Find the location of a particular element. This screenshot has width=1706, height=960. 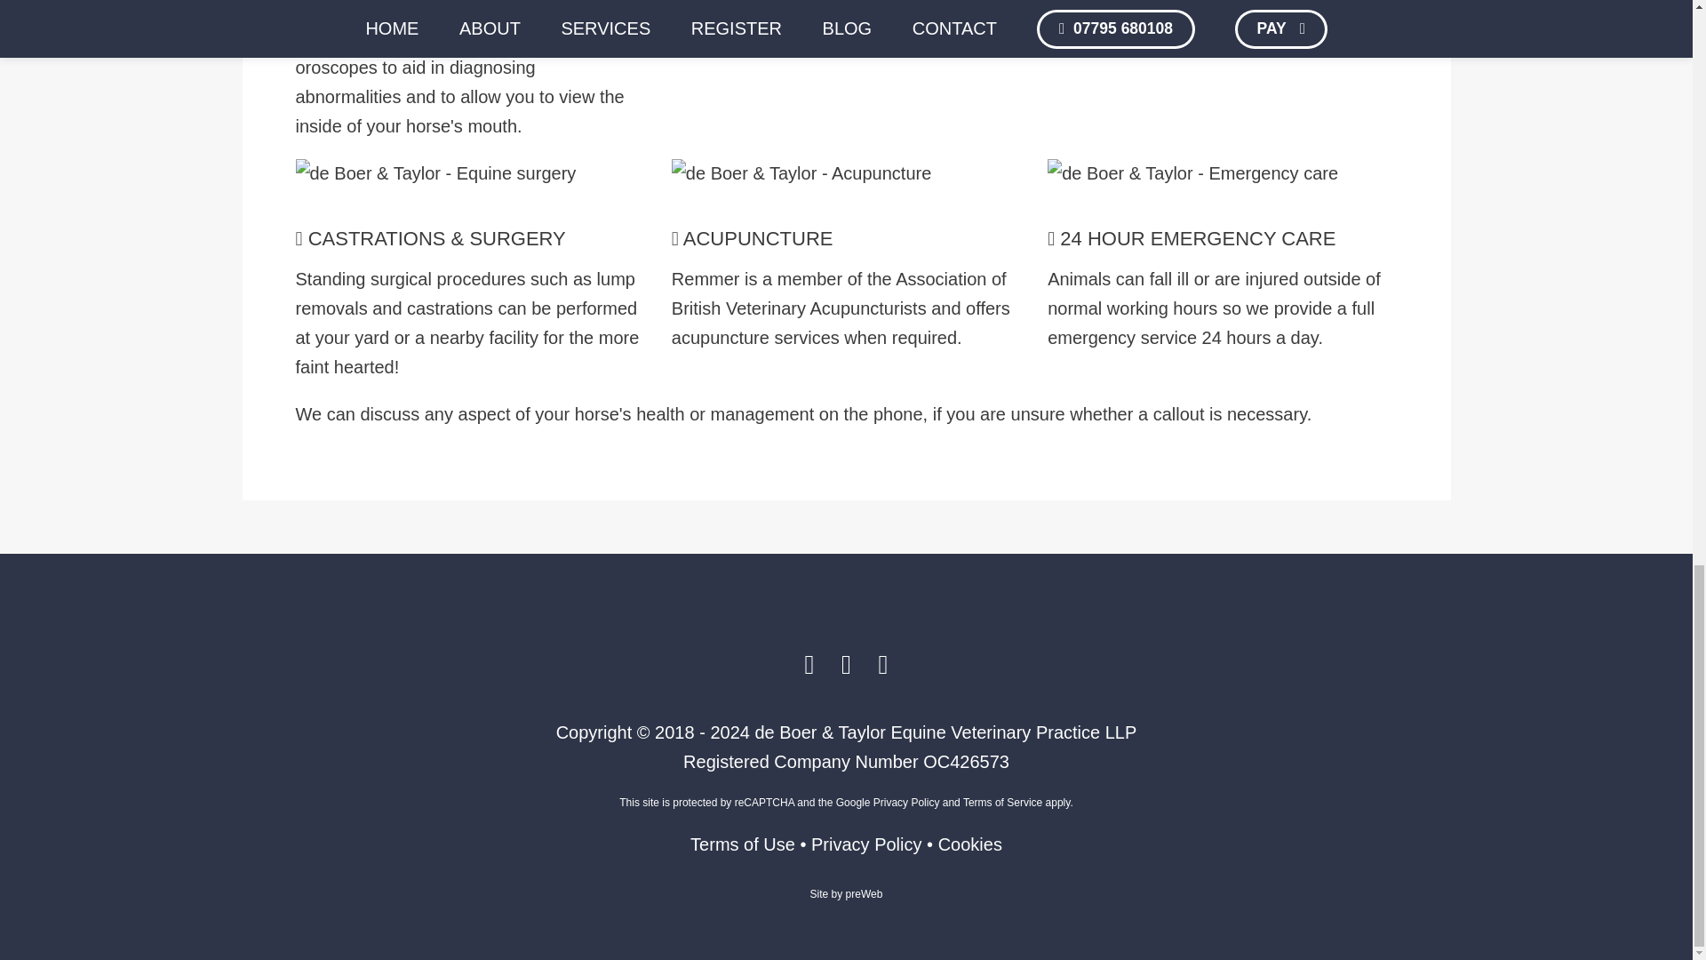

Privacy Policy is located at coordinates (906, 803).